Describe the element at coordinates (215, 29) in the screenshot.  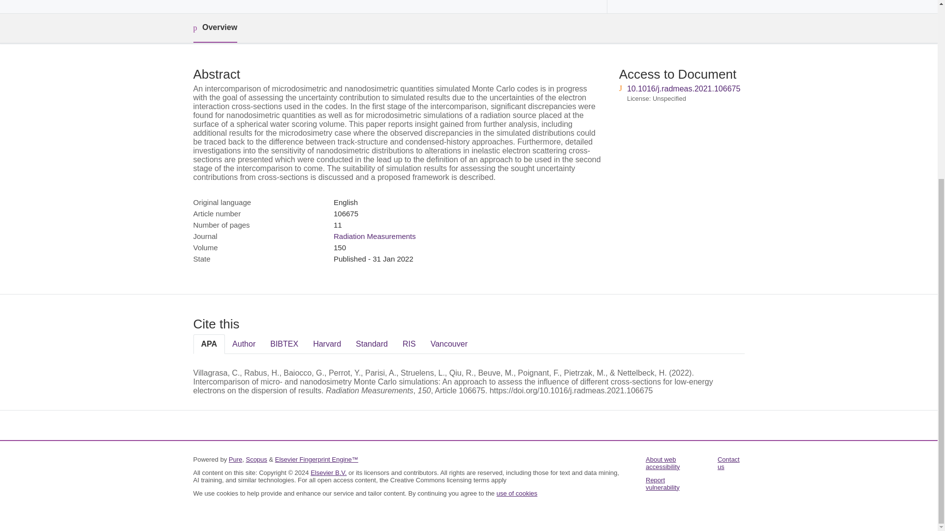
I see `Overview` at that location.